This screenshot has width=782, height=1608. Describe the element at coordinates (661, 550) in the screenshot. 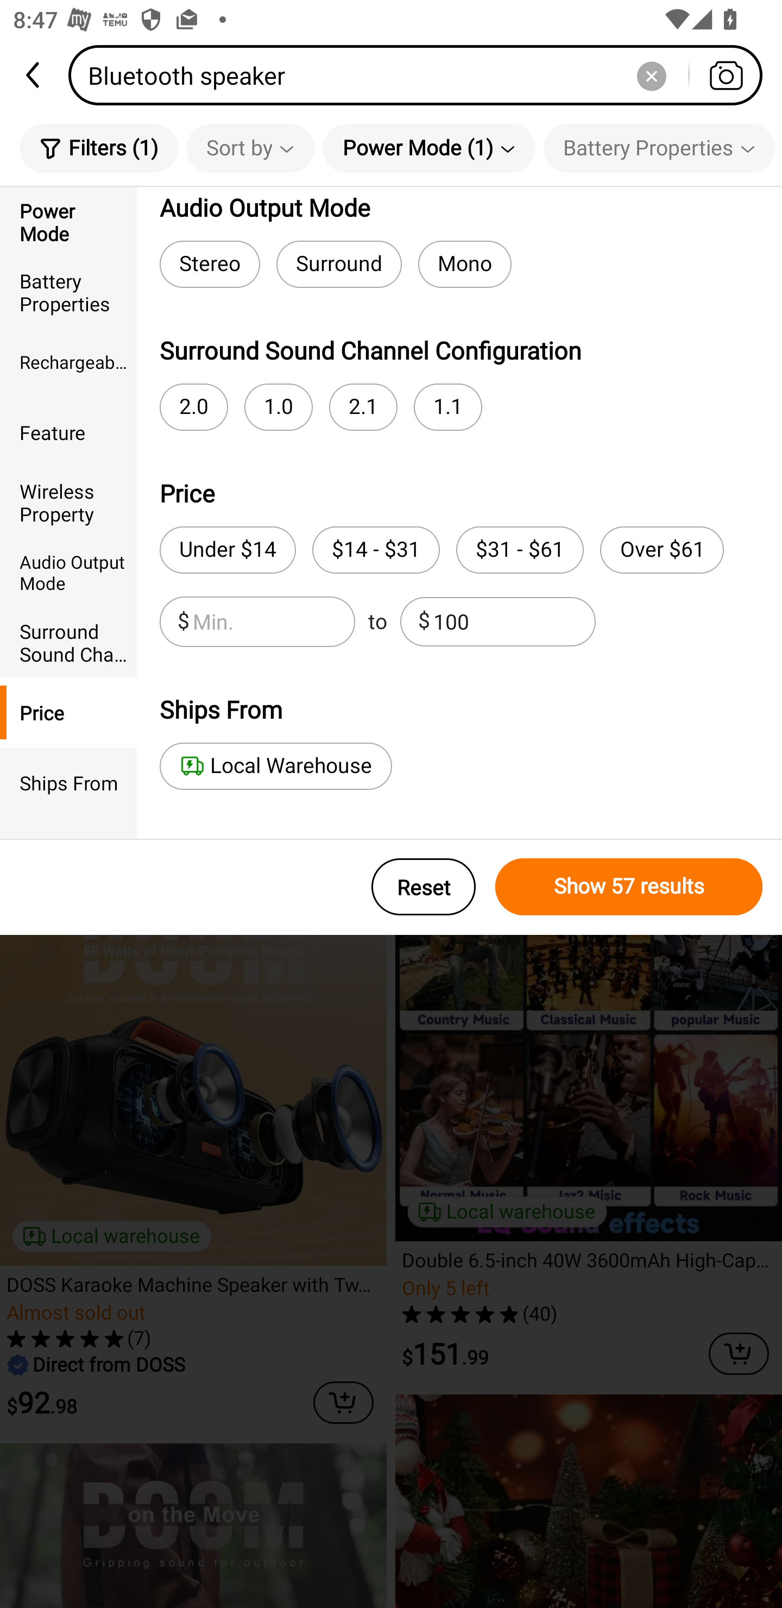

I see `Over $61` at that location.